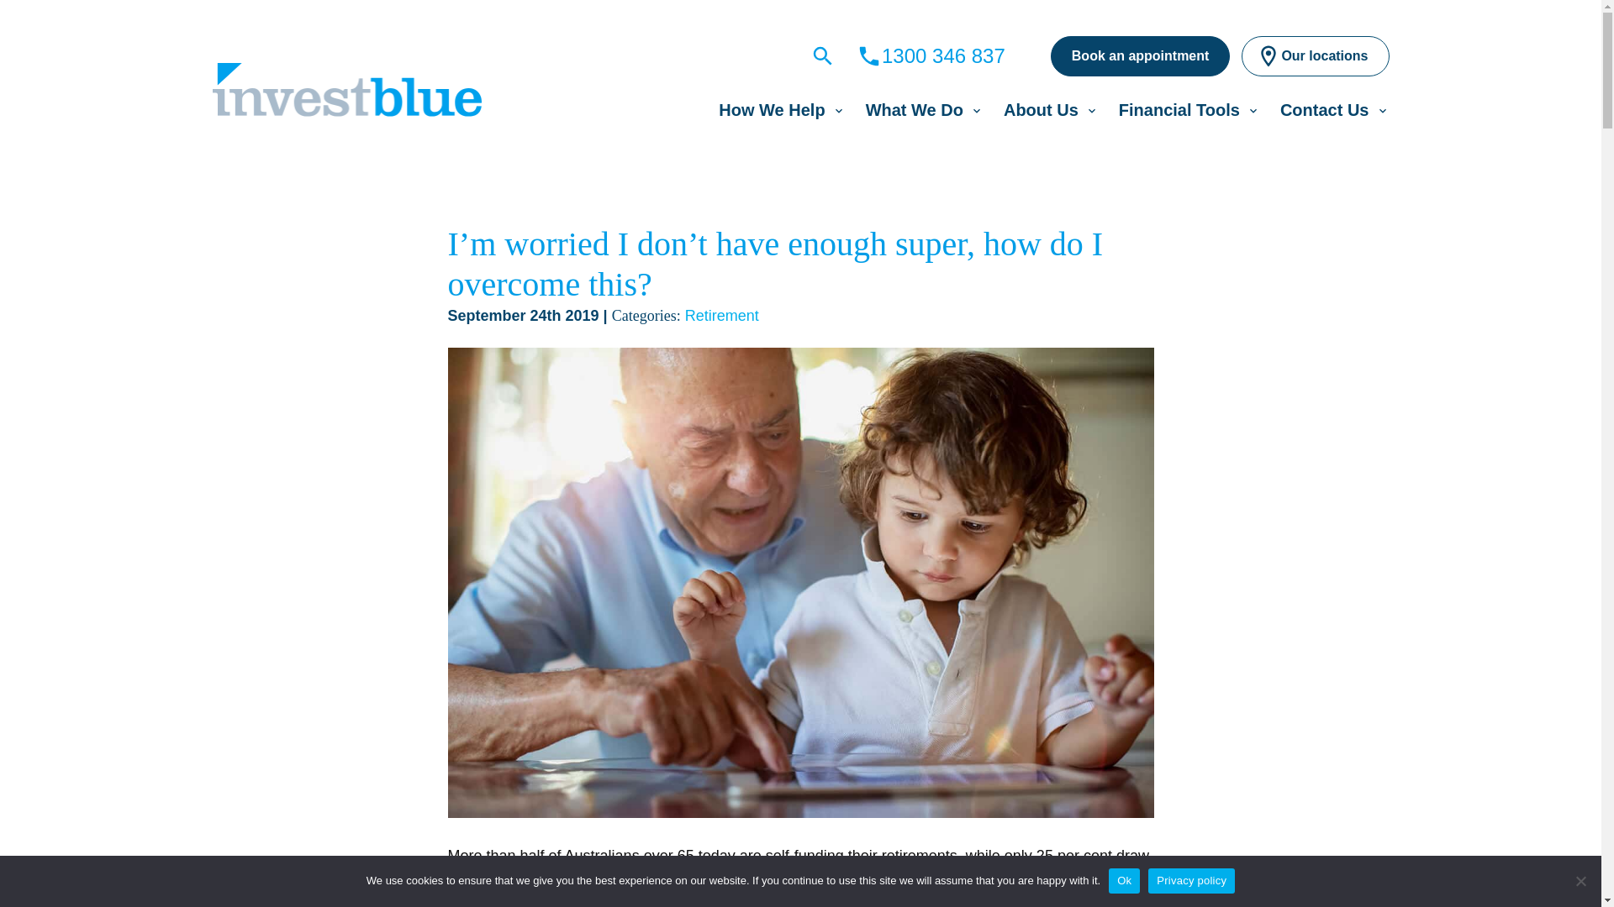 The width and height of the screenshot is (1614, 907). Describe the element at coordinates (931, 55) in the screenshot. I see `1300 346 837` at that location.